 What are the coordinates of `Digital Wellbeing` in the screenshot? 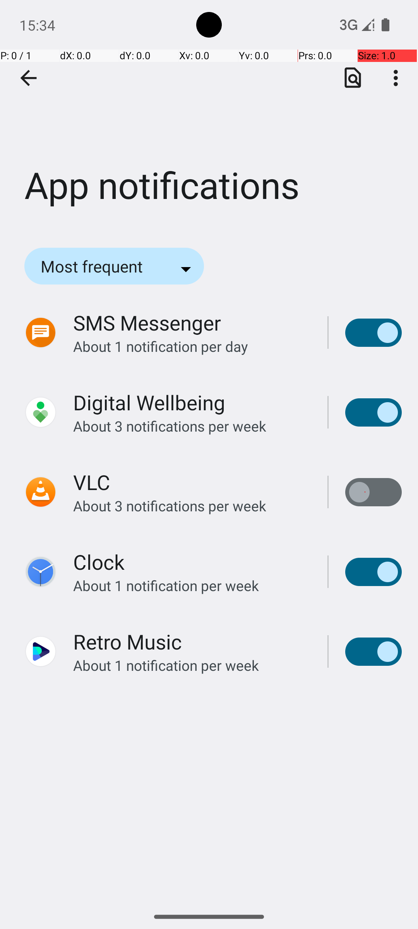 It's located at (149, 403).